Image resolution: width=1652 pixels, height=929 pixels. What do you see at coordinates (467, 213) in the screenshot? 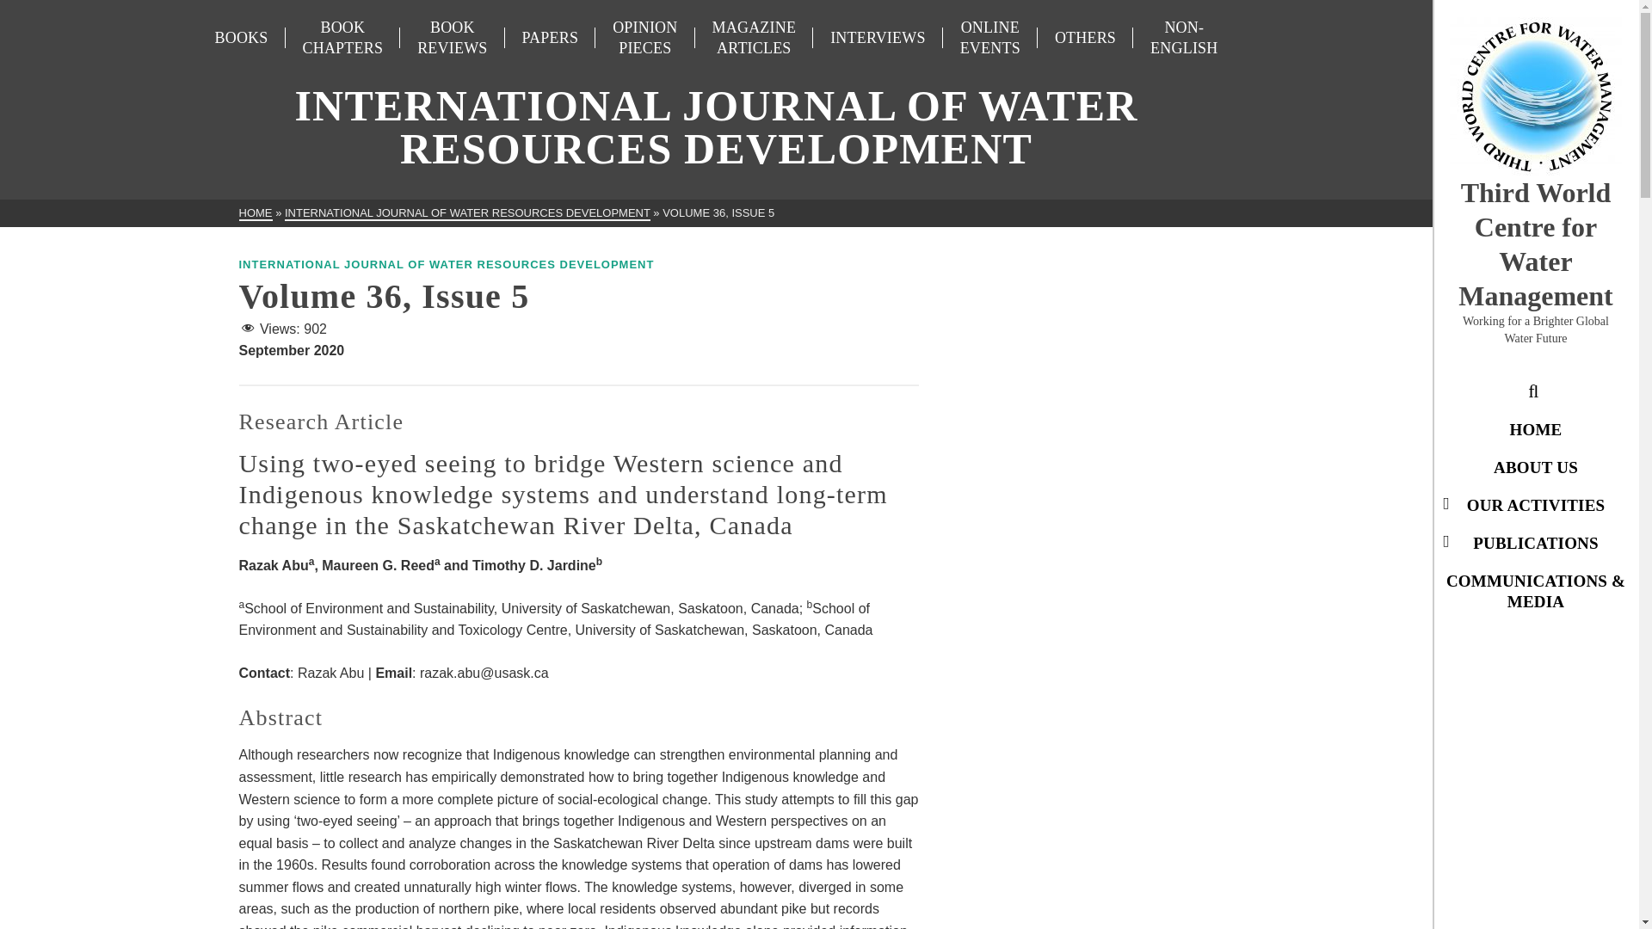
I see `INTERNATIONAL JOURNAL OF WATER RESOURCES DEVELOPMENT` at bounding box center [467, 213].